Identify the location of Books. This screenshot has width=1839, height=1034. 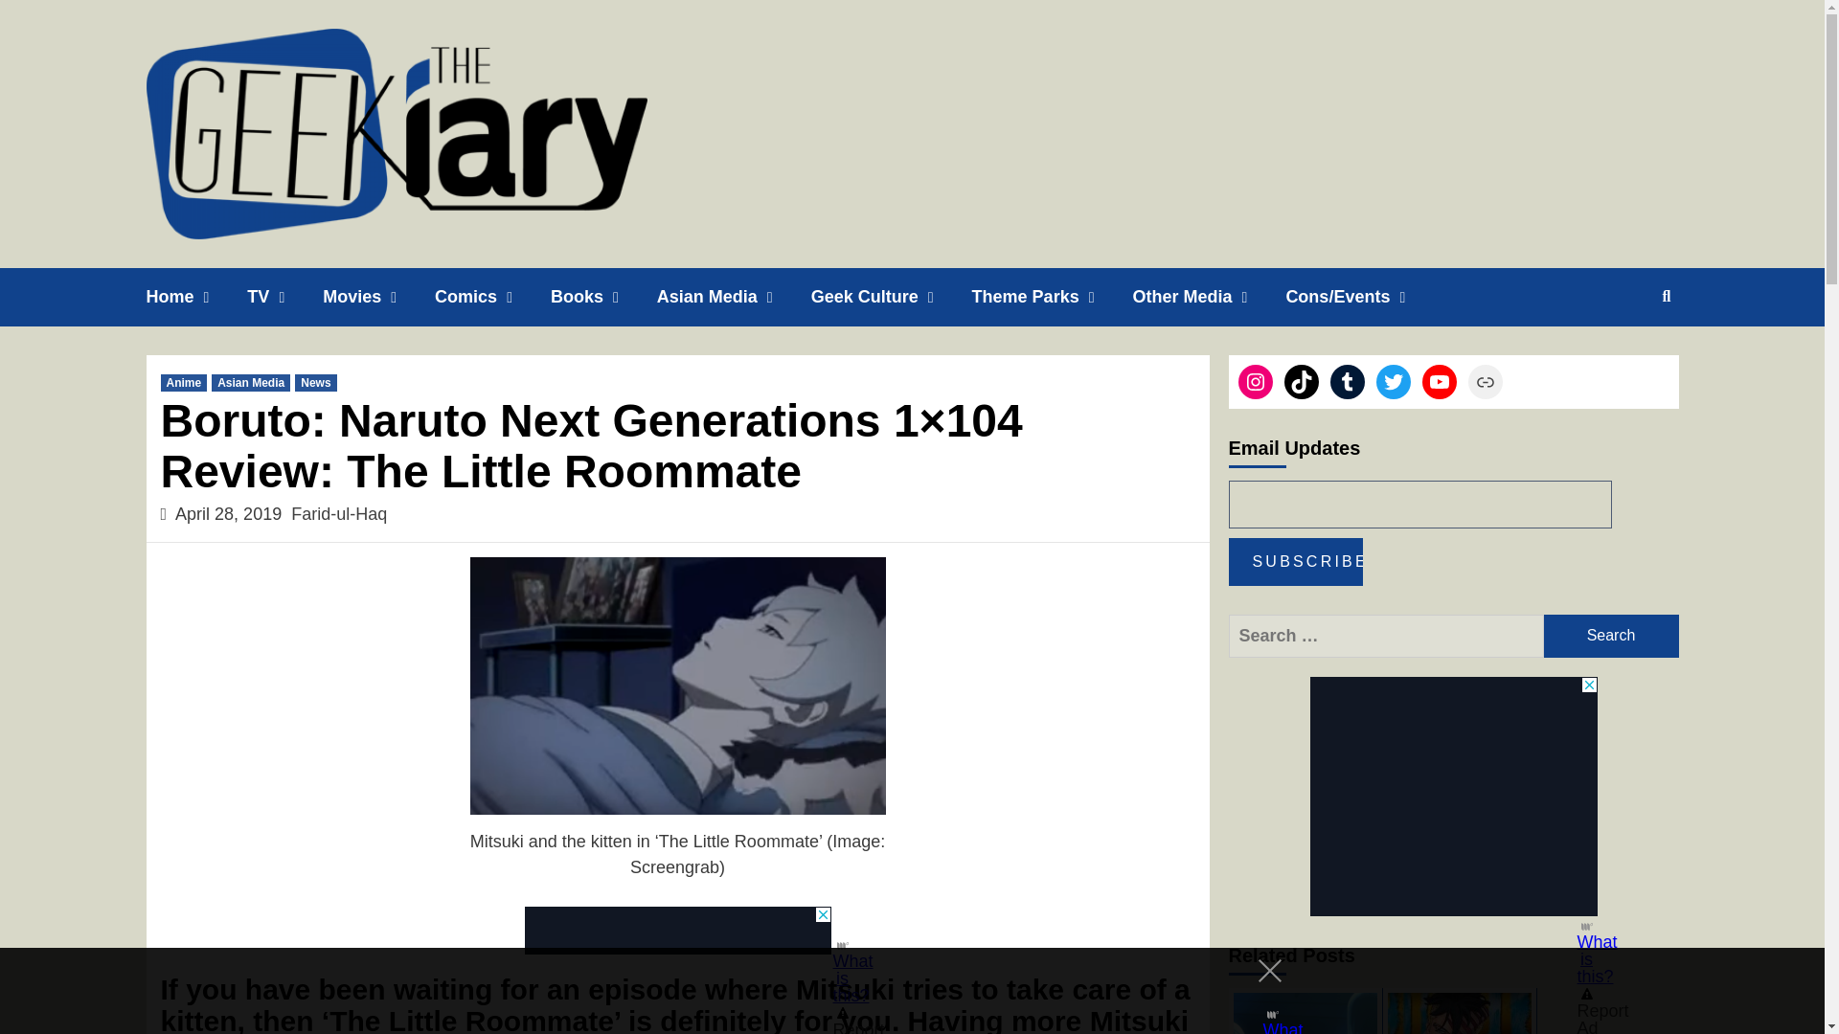
(603, 297).